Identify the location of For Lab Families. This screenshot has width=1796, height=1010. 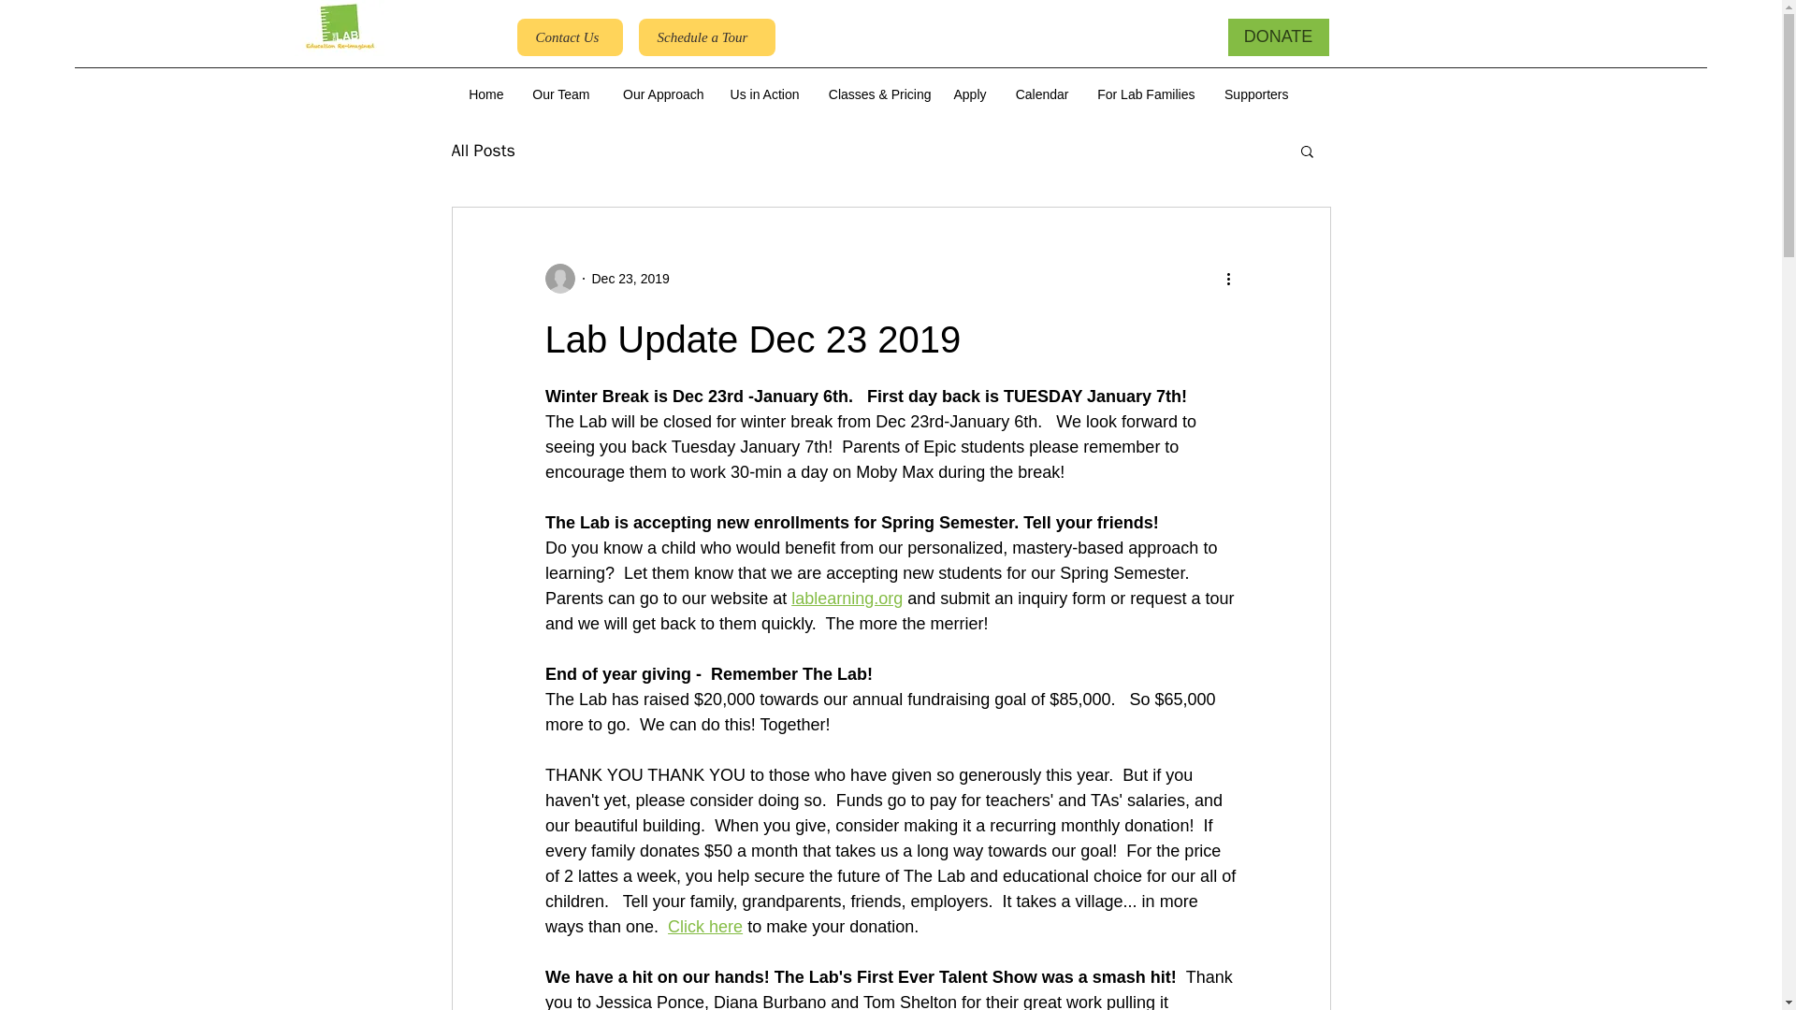
(1140, 94).